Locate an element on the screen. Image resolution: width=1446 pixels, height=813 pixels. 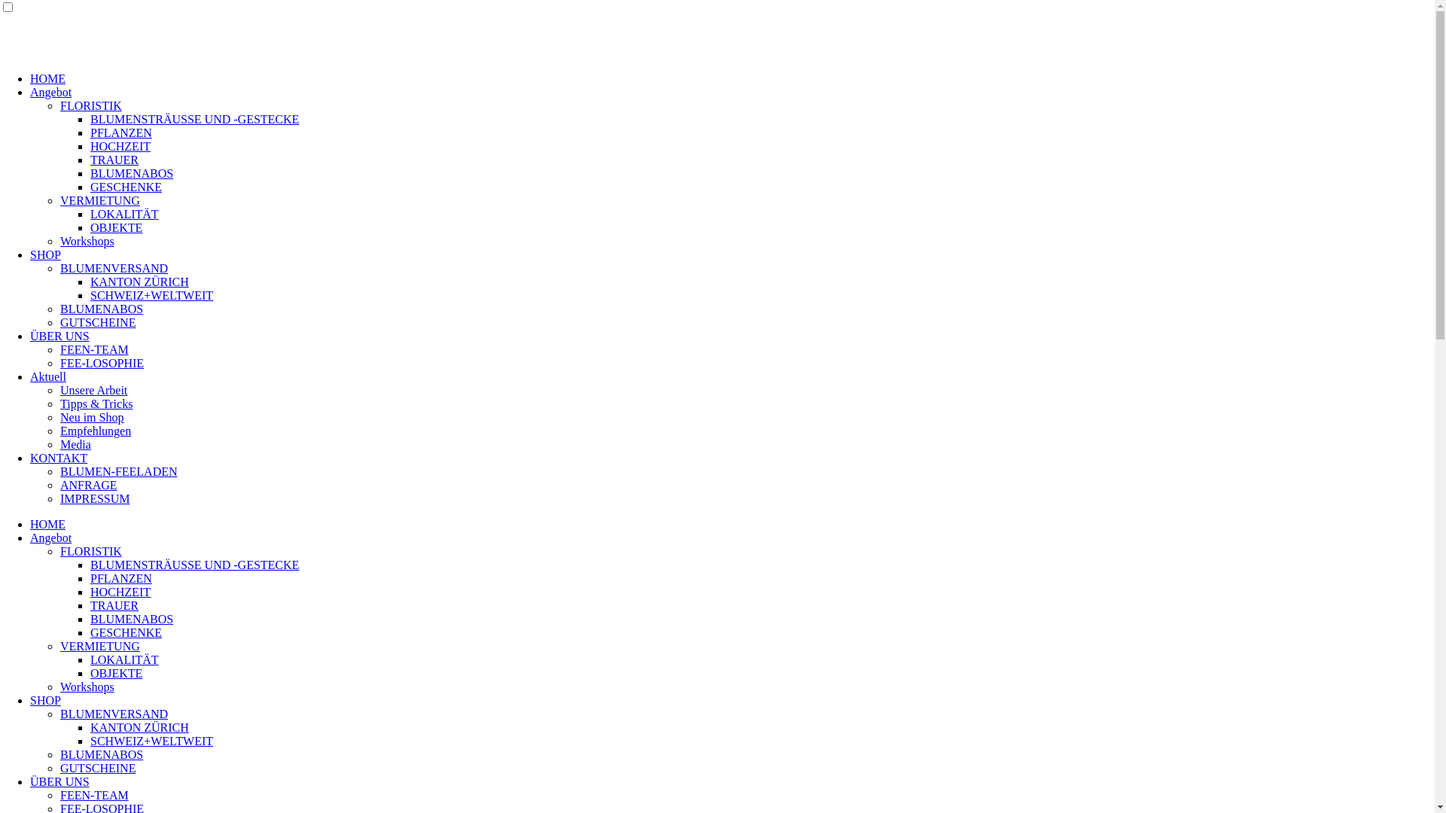
IMPRESSUM is located at coordinates (95, 498).